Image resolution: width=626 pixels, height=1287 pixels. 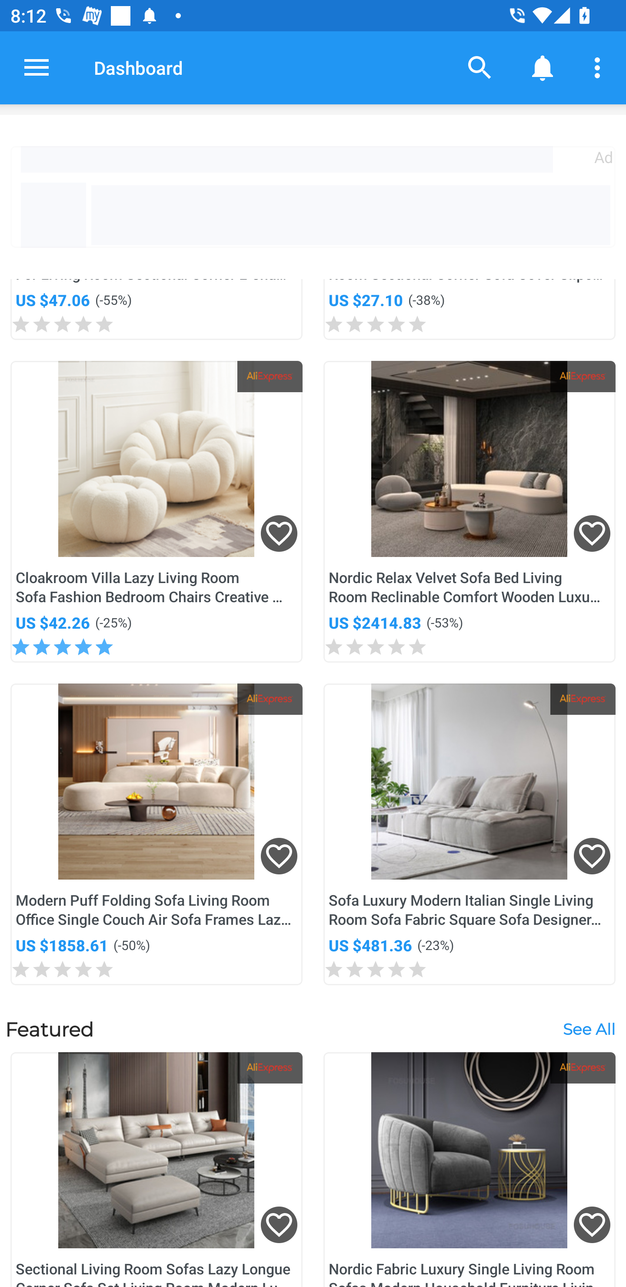 What do you see at coordinates (37, 67) in the screenshot?
I see `Open navigation drawer` at bounding box center [37, 67].